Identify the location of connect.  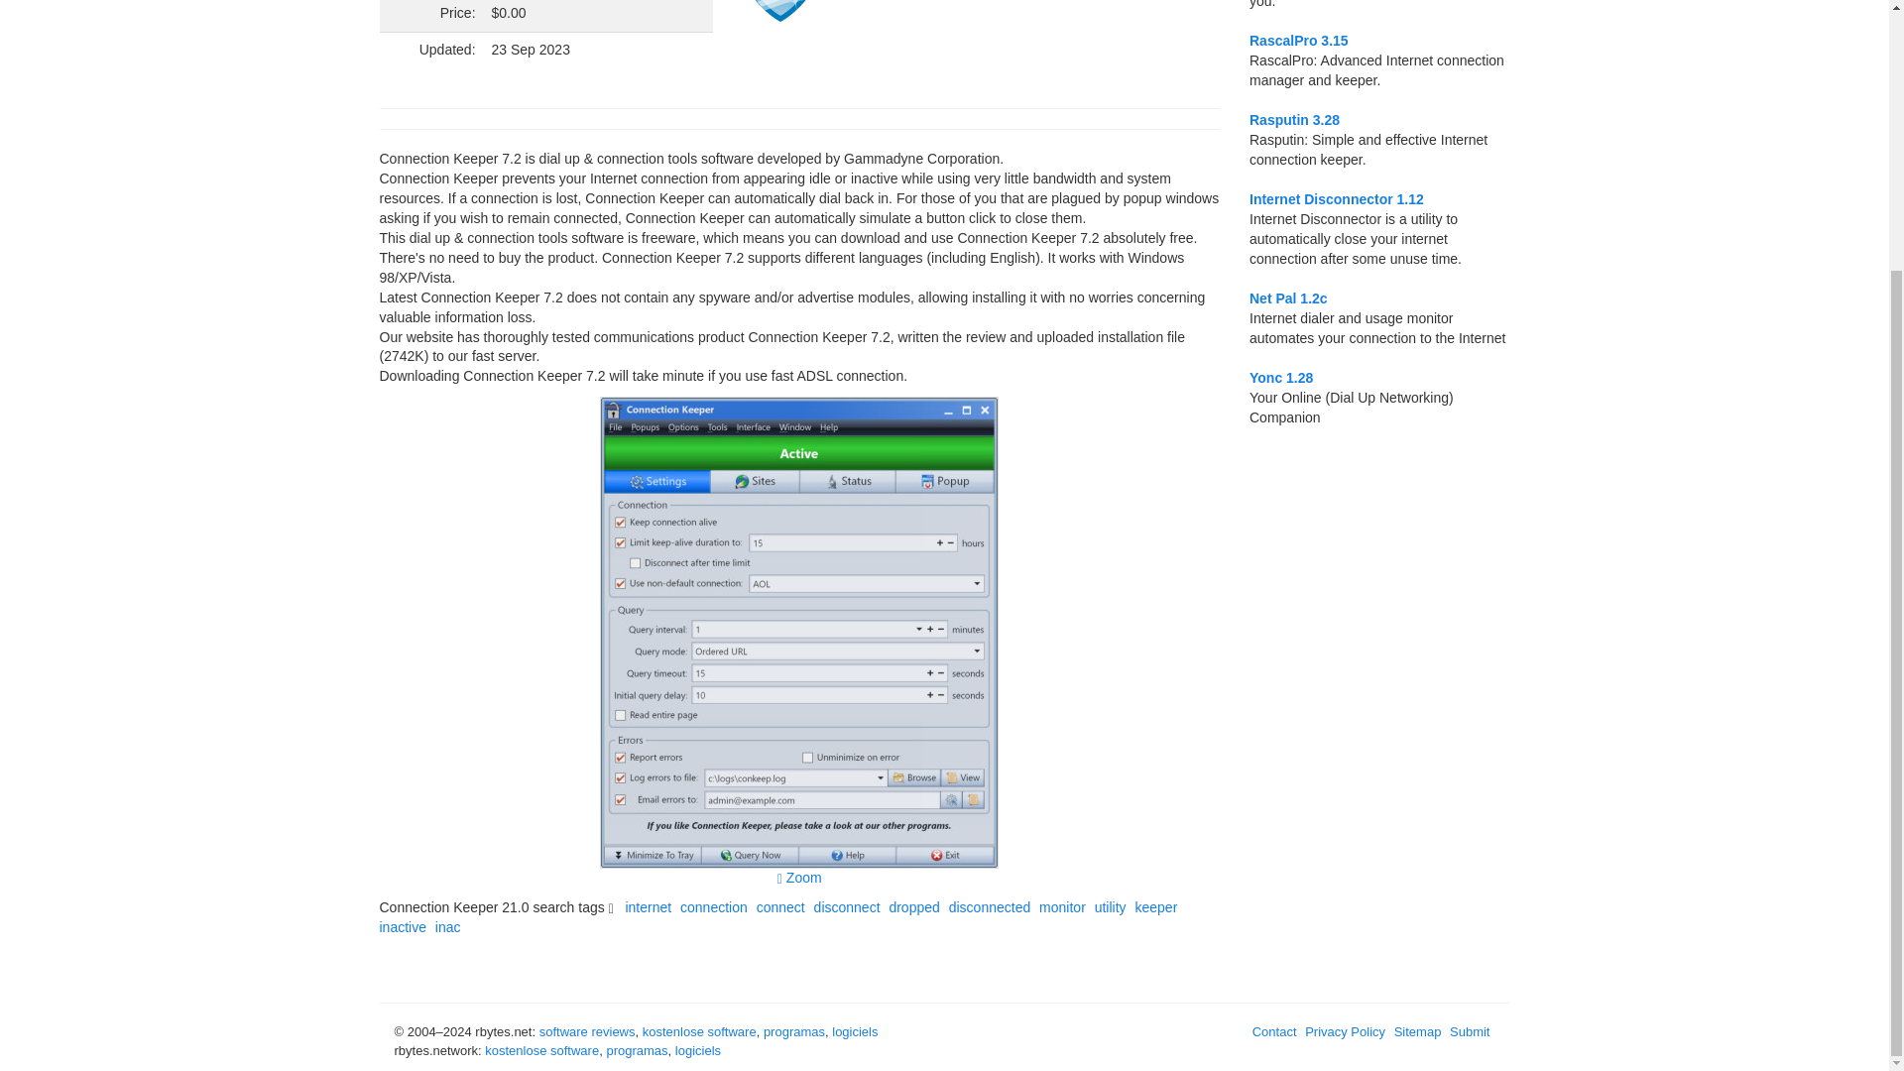
(783, 907).